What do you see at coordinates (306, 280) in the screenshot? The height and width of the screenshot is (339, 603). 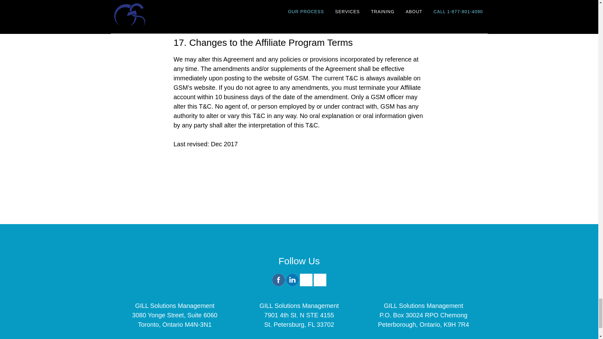 I see `Twitter` at bounding box center [306, 280].